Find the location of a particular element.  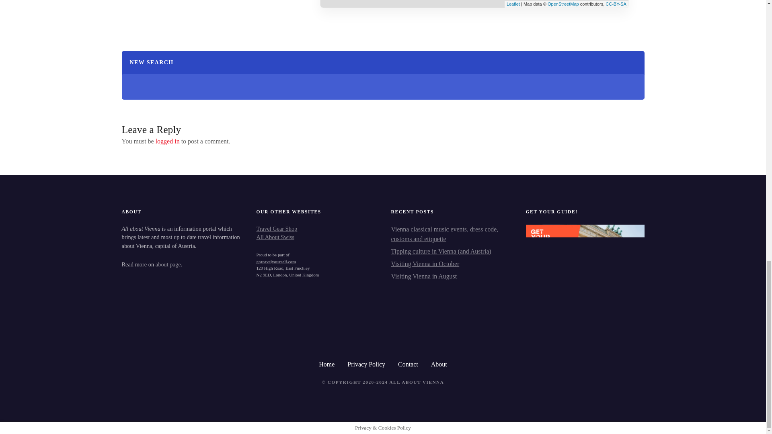

about page is located at coordinates (168, 264).